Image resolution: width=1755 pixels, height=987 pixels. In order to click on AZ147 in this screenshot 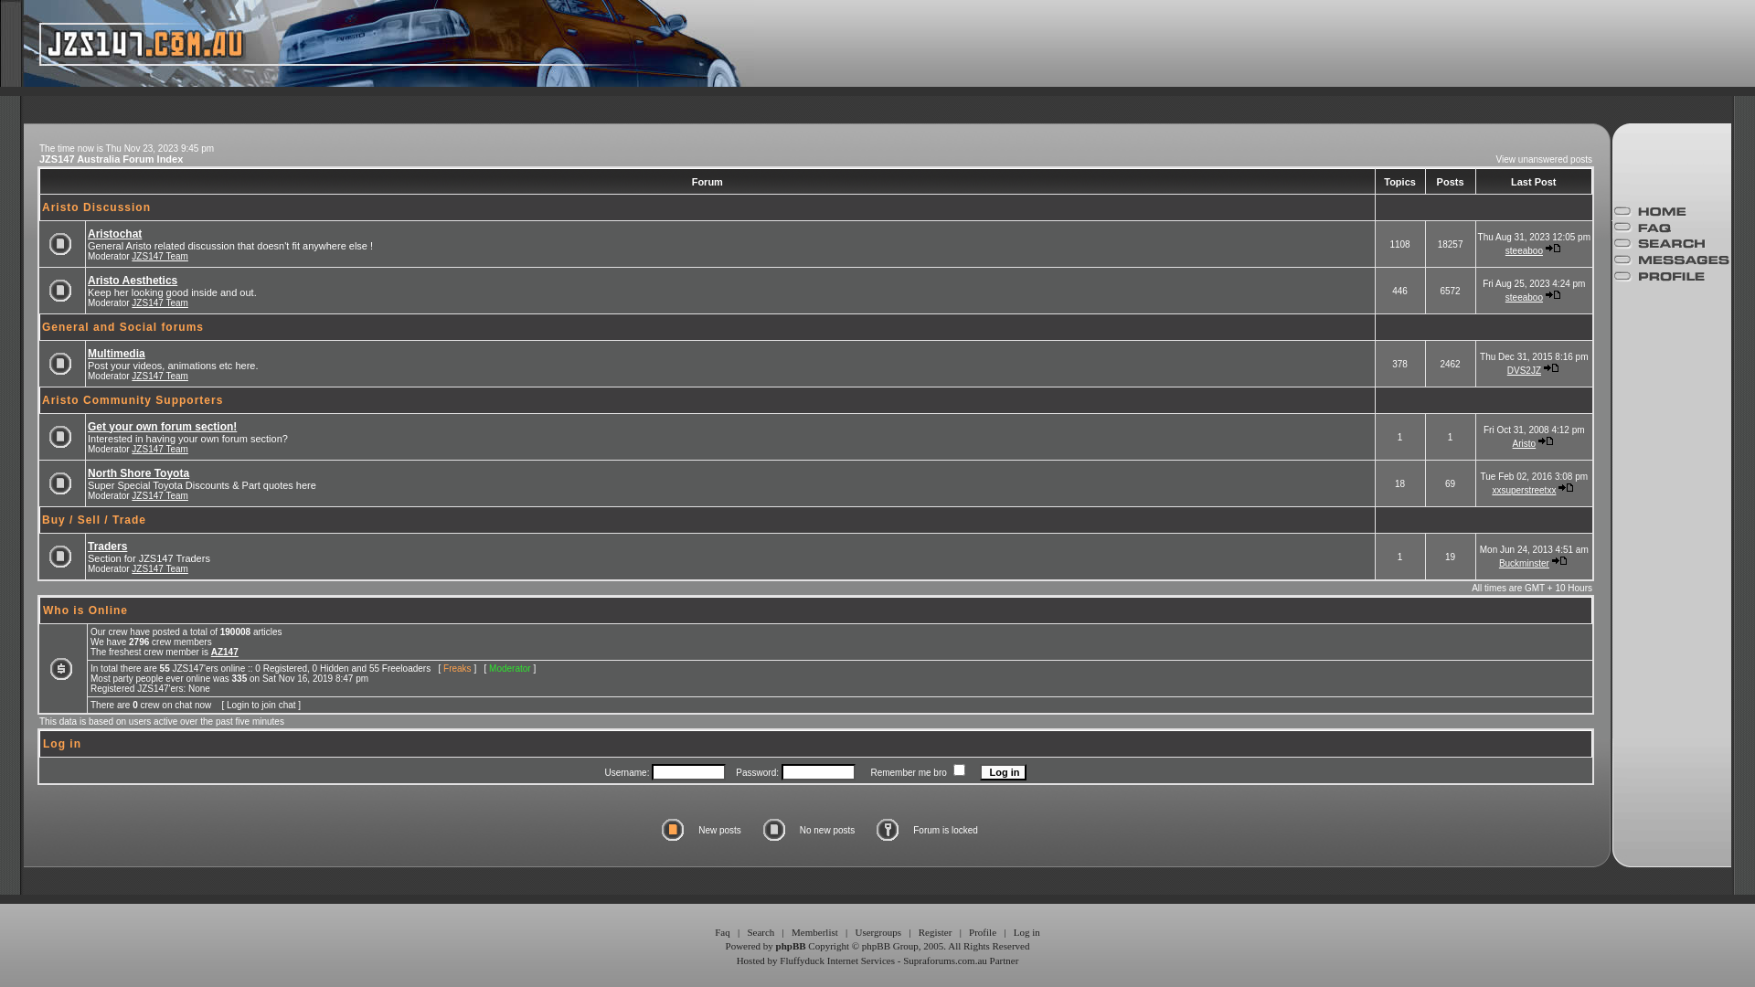, I will do `click(225, 653)`.